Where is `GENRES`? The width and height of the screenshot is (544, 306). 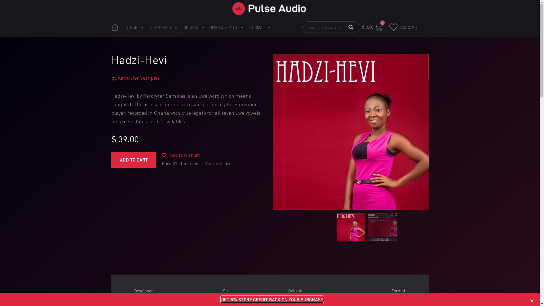
GENRES is located at coordinates (194, 27).